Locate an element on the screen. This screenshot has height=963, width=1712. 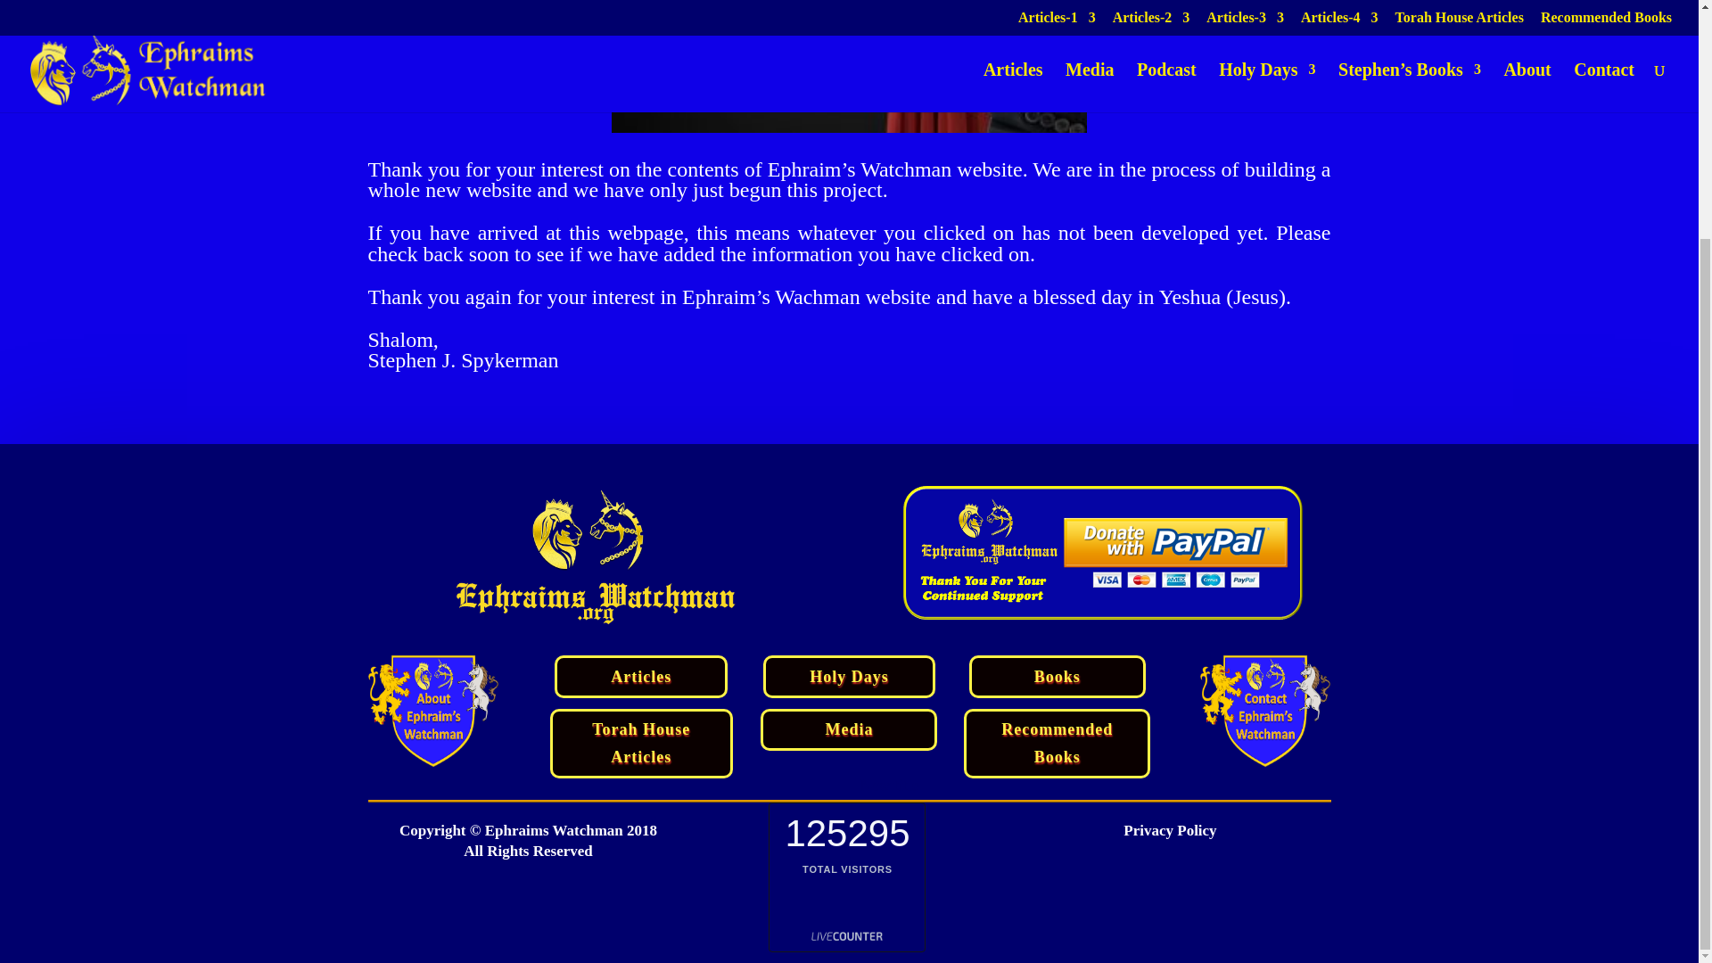
Contact Ephraim's Watchman is located at coordinates (1265, 711).